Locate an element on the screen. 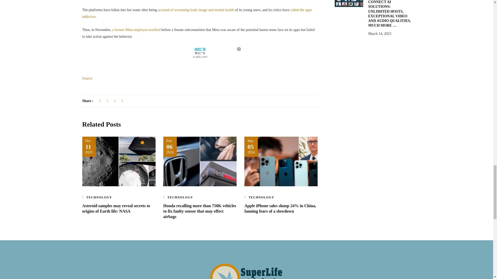 This screenshot has height=279, width=497. accused of worsening body image and mental health is located at coordinates (196, 10).